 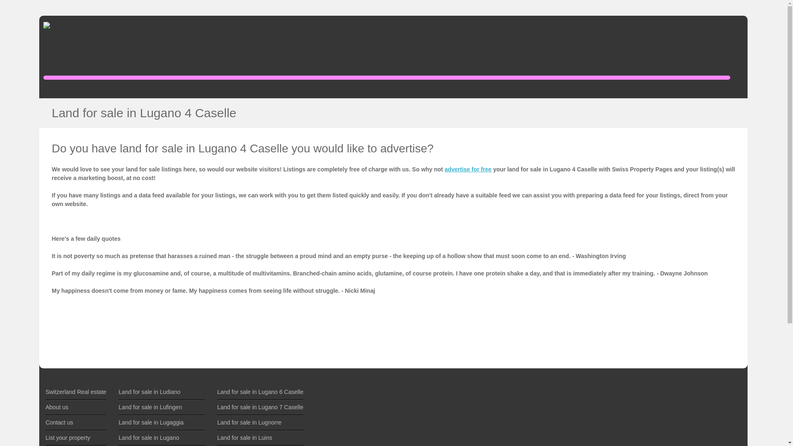 What do you see at coordinates (76, 391) in the screenshot?
I see `Properties for sale and rent in Switzerland` at bounding box center [76, 391].